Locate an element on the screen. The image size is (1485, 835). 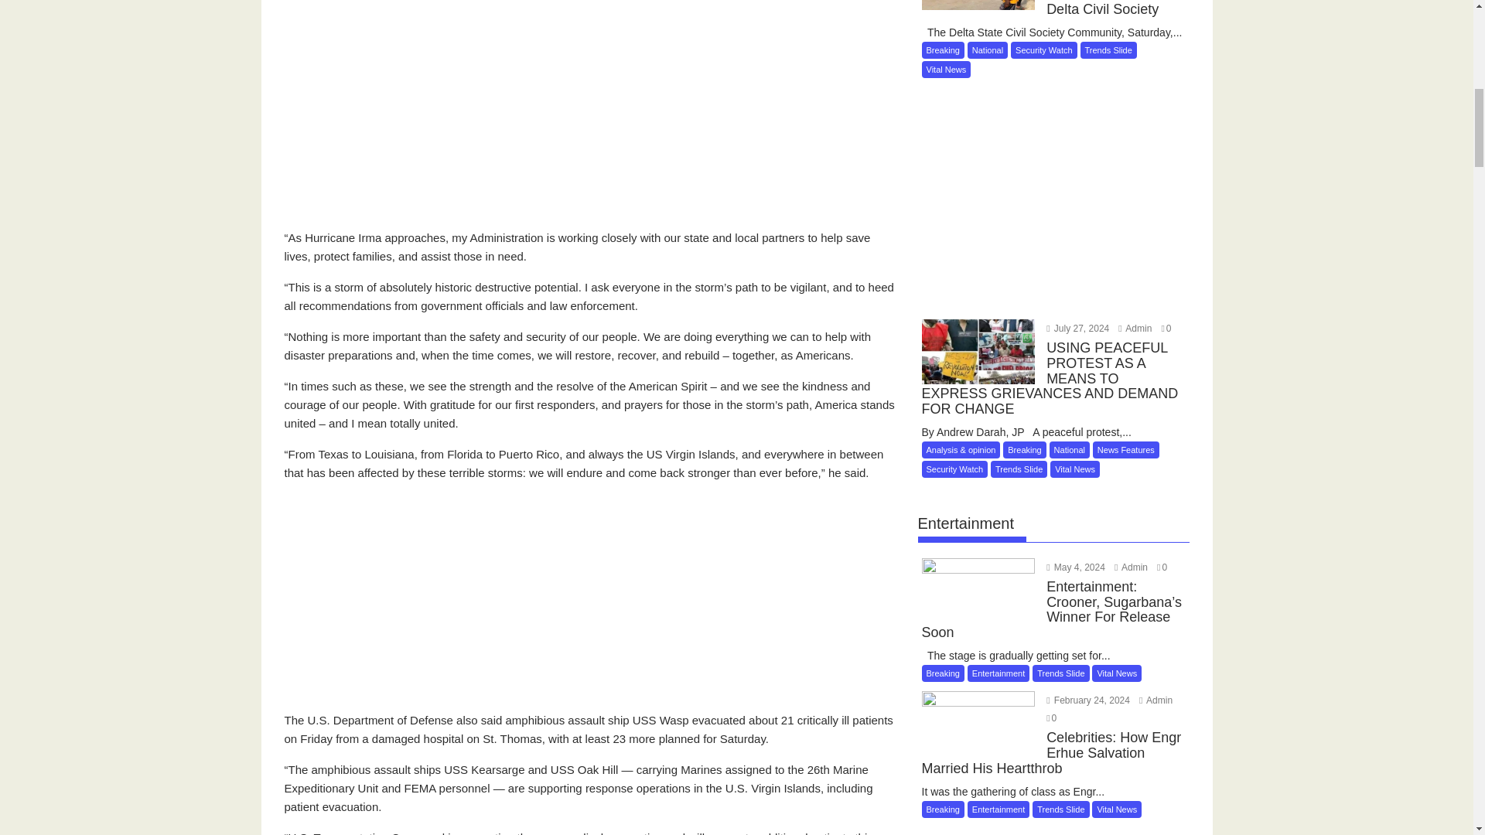
Advertisement is located at coordinates (592, 121).